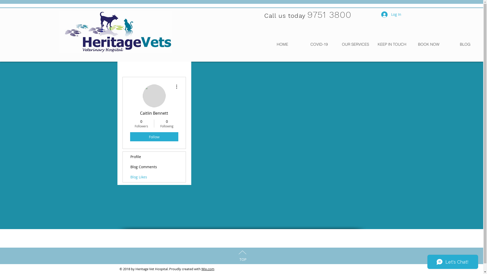 The image size is (487, 274). Describe the element at coordinates (167, 124) in the screenshot. I see `0
Following` at that location.